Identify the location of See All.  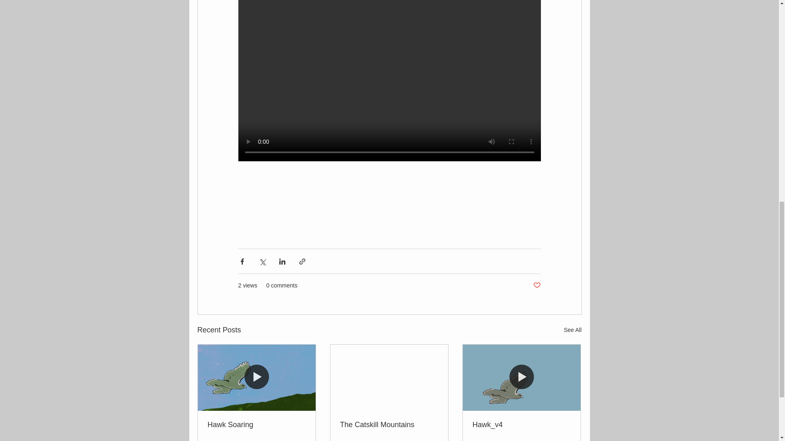
(572, 330).